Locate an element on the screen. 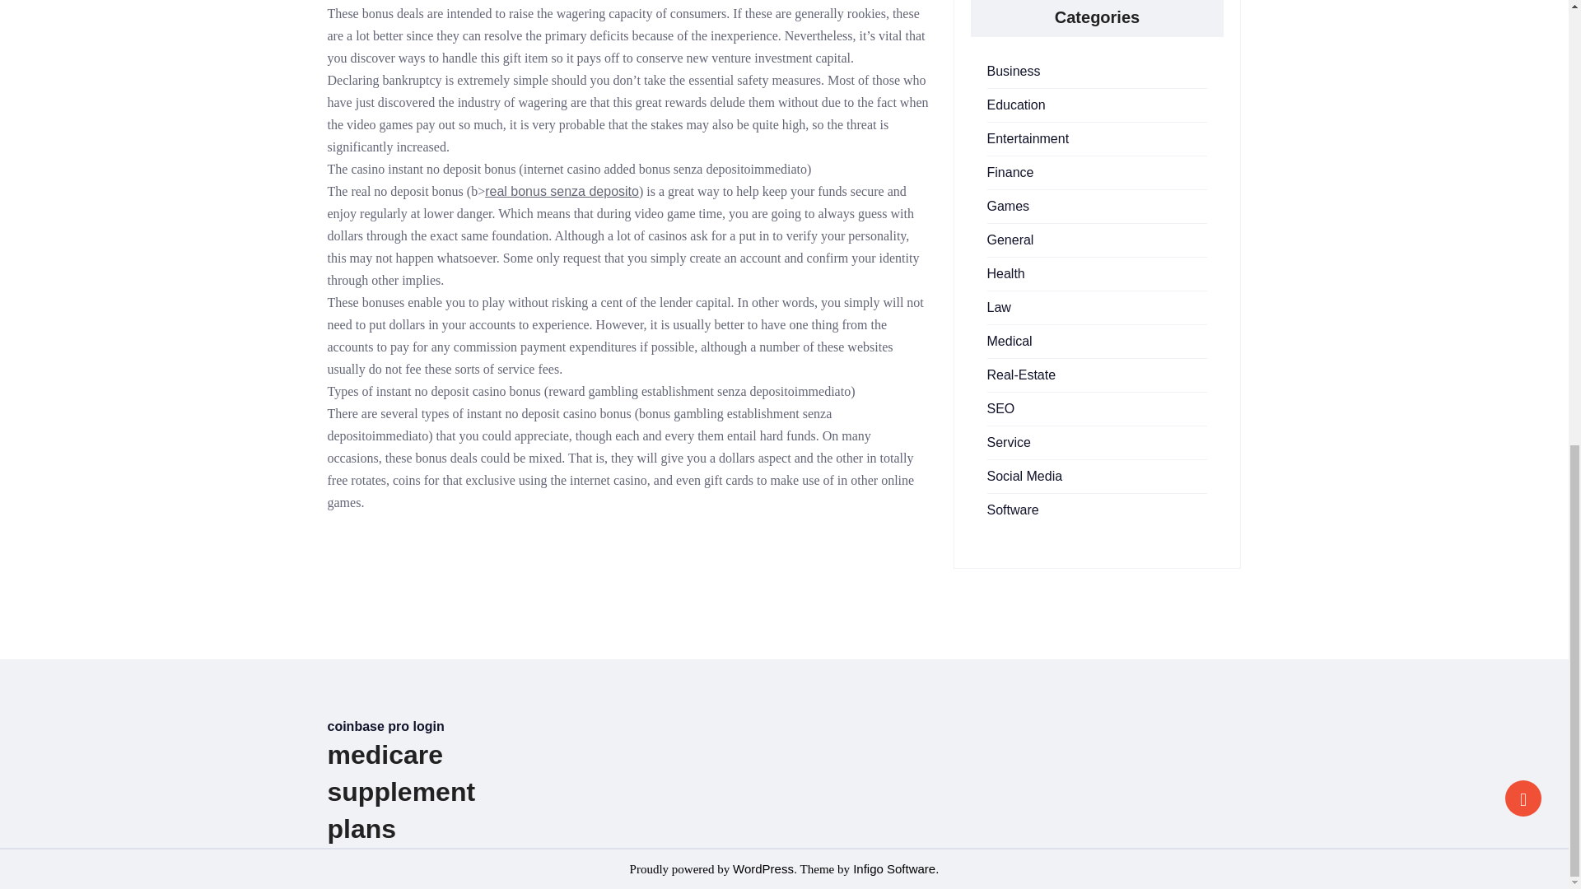 This screenshot has width=1581, height=889. Medical is located at coordinates (1010, 341).